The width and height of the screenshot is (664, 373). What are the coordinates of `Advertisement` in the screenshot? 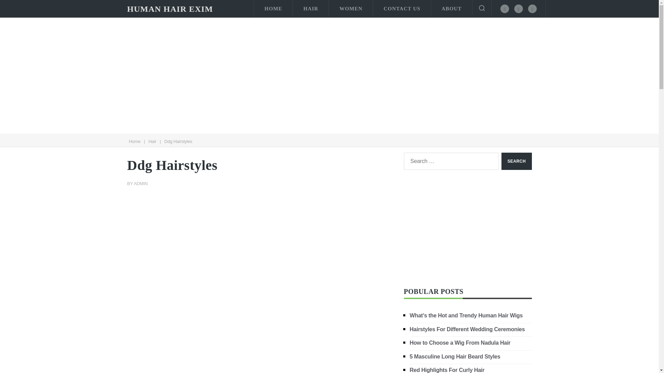 It's located at (468, 229).